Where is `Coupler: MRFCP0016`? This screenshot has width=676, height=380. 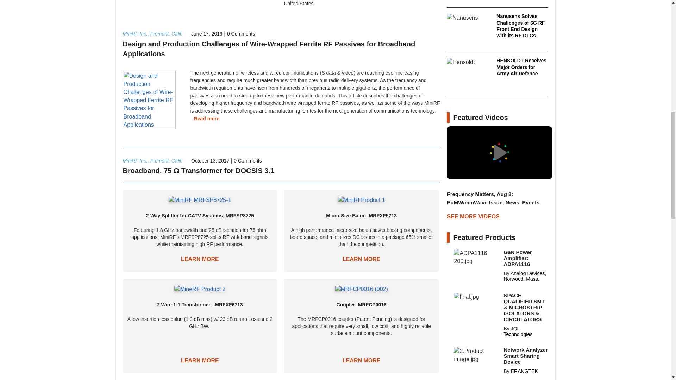 Coupler: MRFCP0016 is located at coordinates (361, 360).